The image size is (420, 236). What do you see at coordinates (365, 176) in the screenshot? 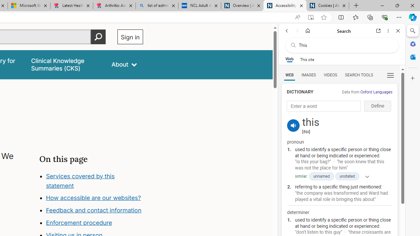
I see `Show more` at bounding box center [365, 176].